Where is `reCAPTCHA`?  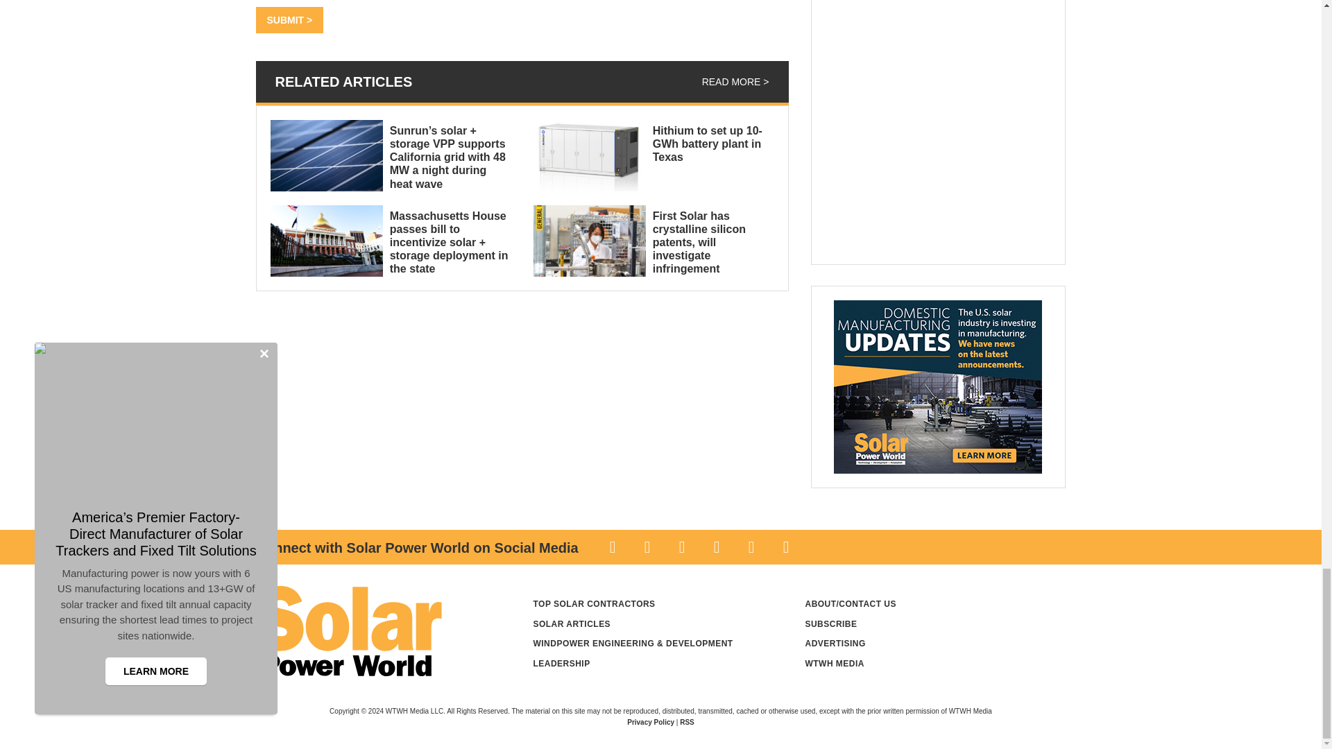
reCAPTCHA is located at coordinates (361, 1).